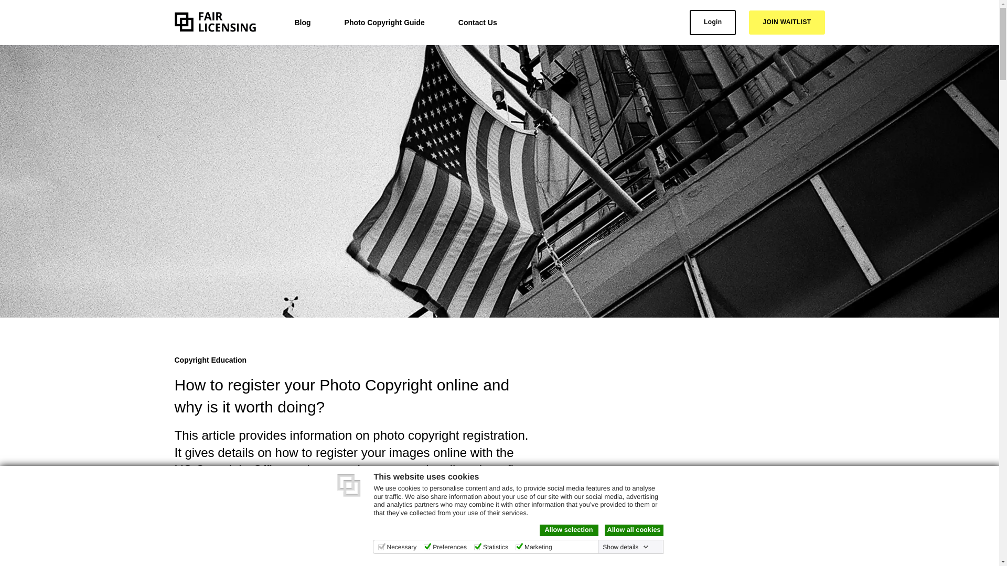 The image size is (1007, 566). What do you see at coordinates (634, 530) in the screenshot?
I see `Allow all cookies` at bounding box center [634, 530].